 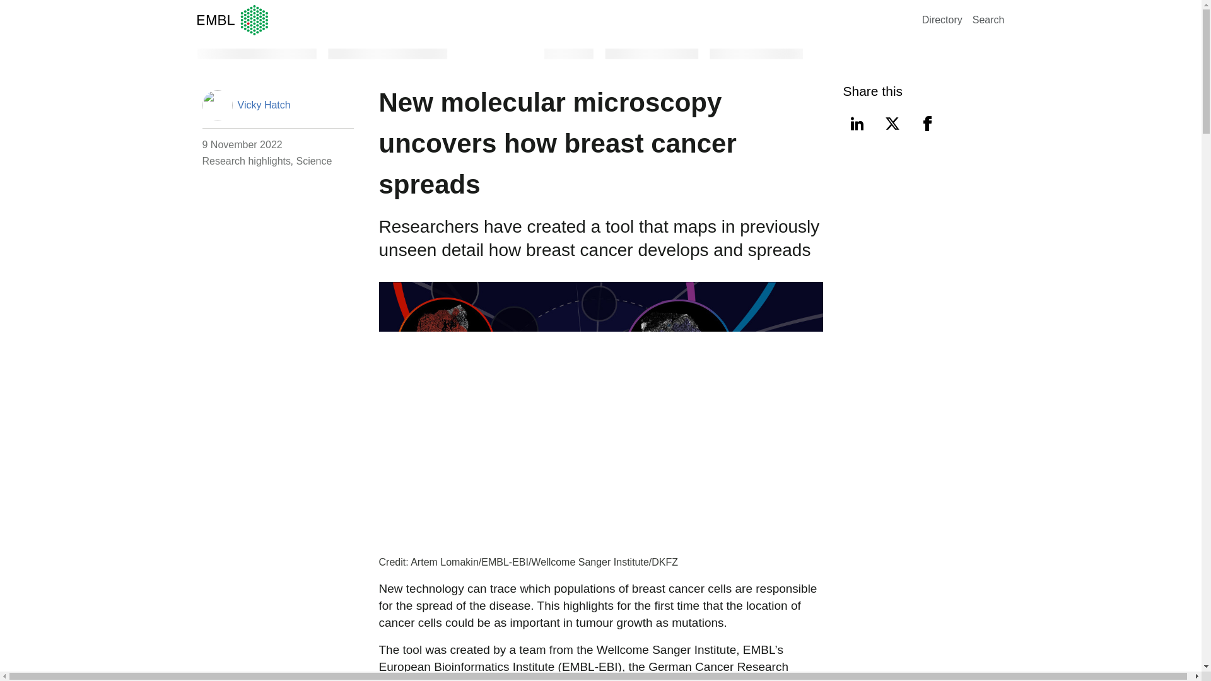 What do you see at coordinates (313, 161) in the screenshot?
I see `Science` at bounding box center [313, 161].